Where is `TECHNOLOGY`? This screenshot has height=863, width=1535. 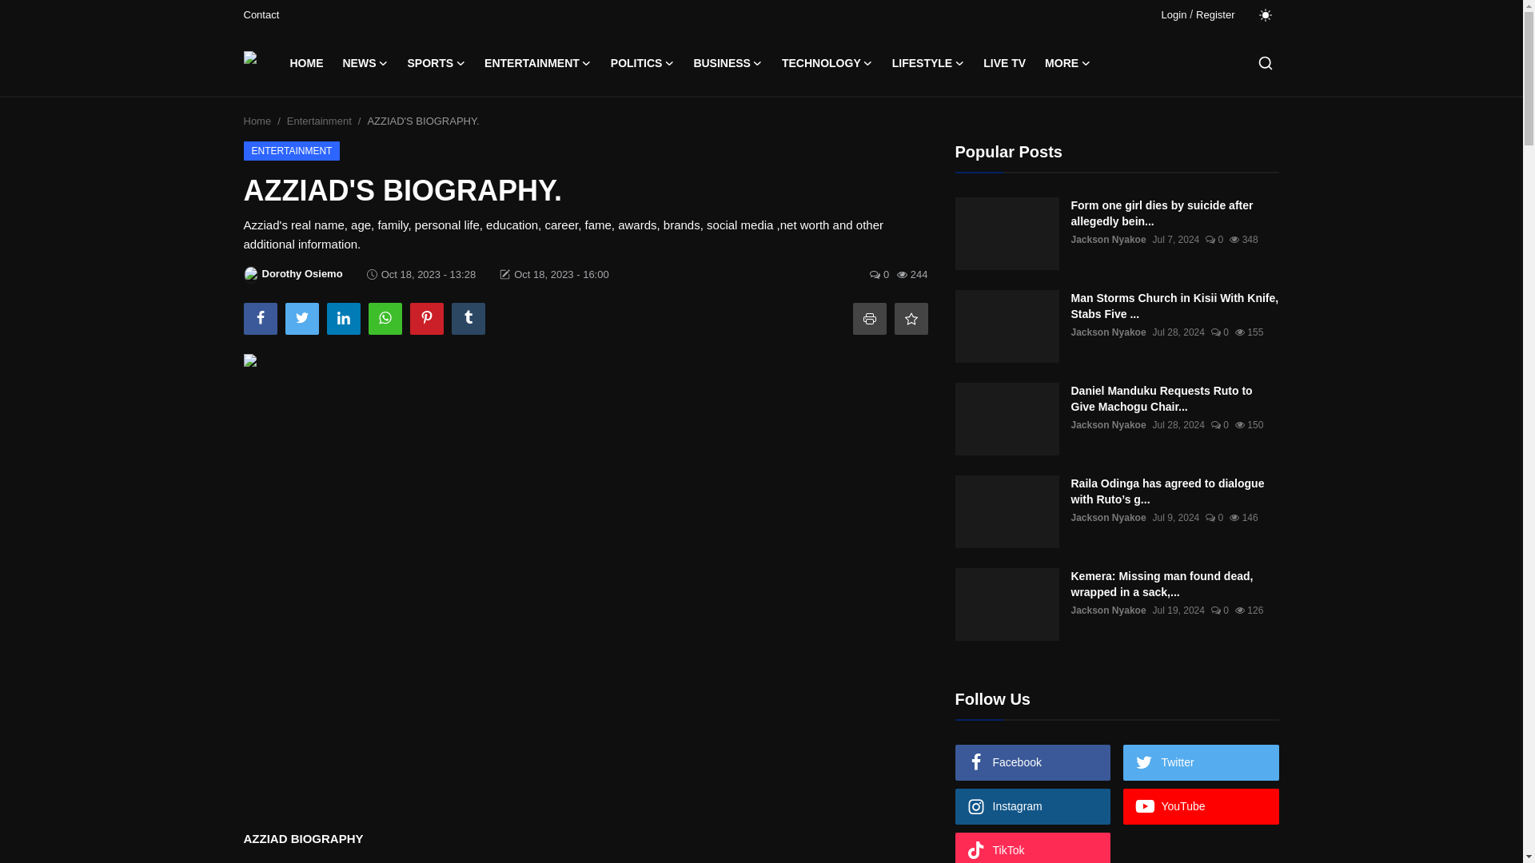 TECHNOLOGY is located at coordinates (827, 62).